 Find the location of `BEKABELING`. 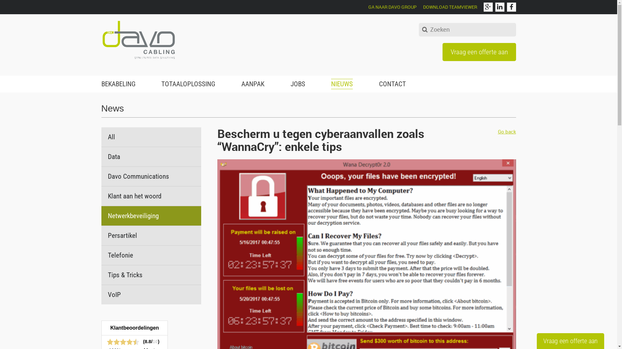

BEKABELING is located at coordinates (118, 84).